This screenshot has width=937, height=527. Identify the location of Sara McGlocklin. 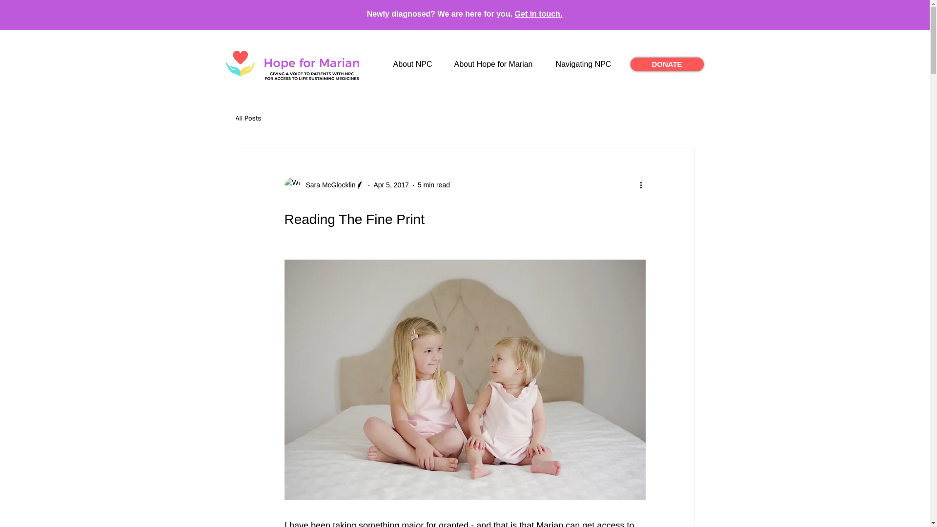
(327, 185).